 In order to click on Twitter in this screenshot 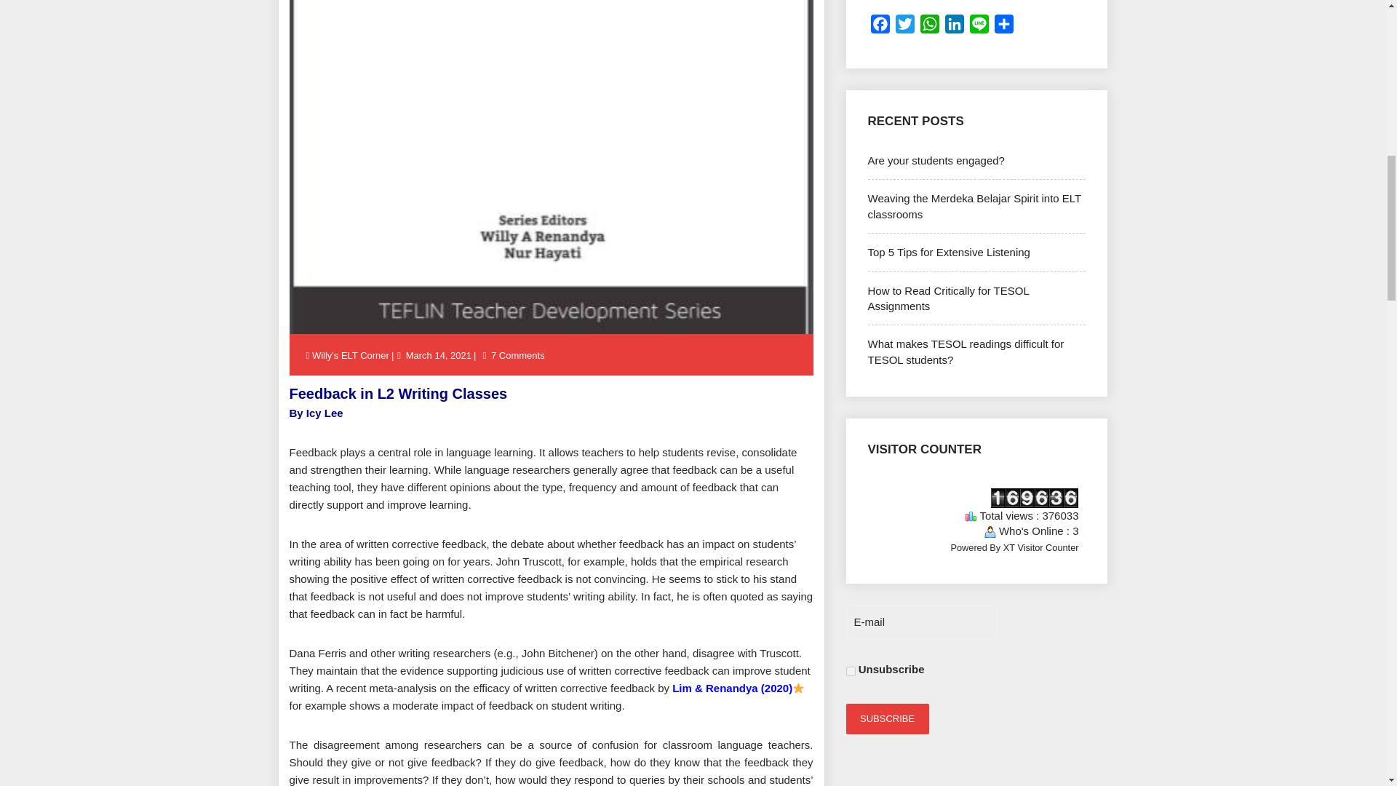, I will do `click(904, 27)`.